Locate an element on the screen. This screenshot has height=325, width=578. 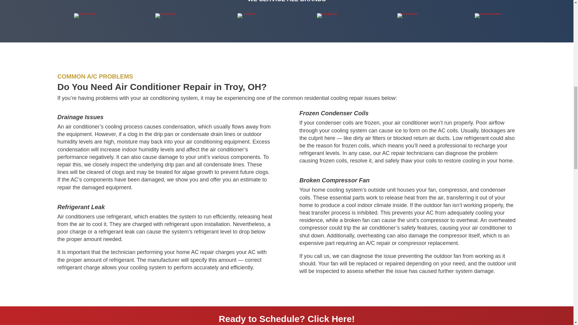
Bryant is located at coordinates (327, 16).